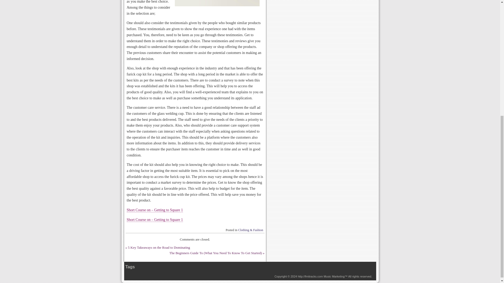 Image resolution: width=504 pixels, height=283 pixels. I want to click on Music Marketing, so click(334, 276).